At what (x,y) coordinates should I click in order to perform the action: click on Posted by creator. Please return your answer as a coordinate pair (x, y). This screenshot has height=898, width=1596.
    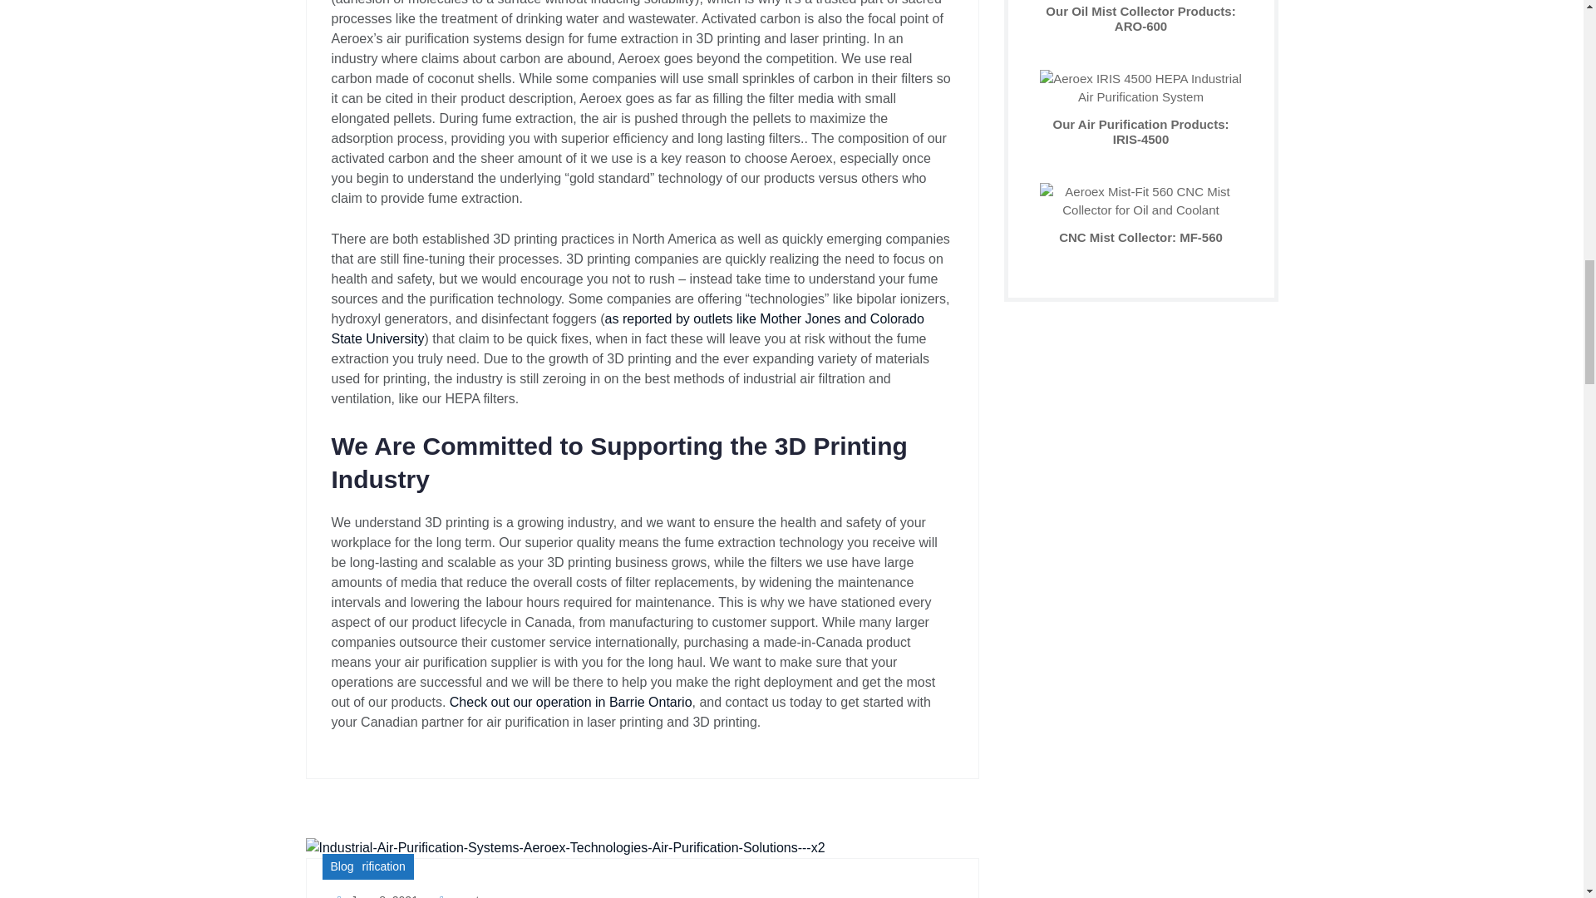
    Looking at the image, I should click on (462, 896).